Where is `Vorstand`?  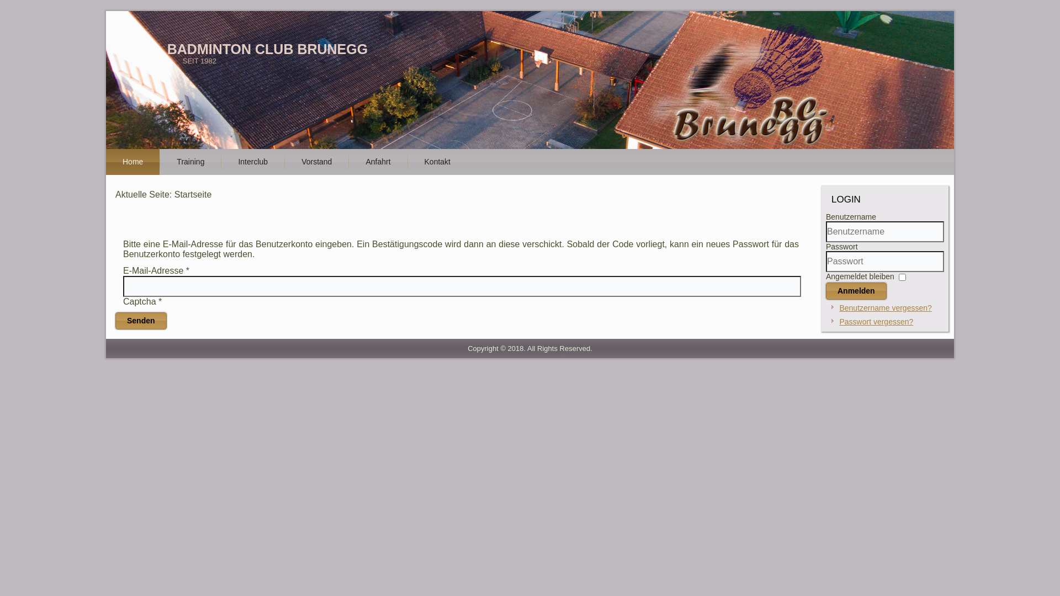
Vorstand is located at coordinates (317, 162).